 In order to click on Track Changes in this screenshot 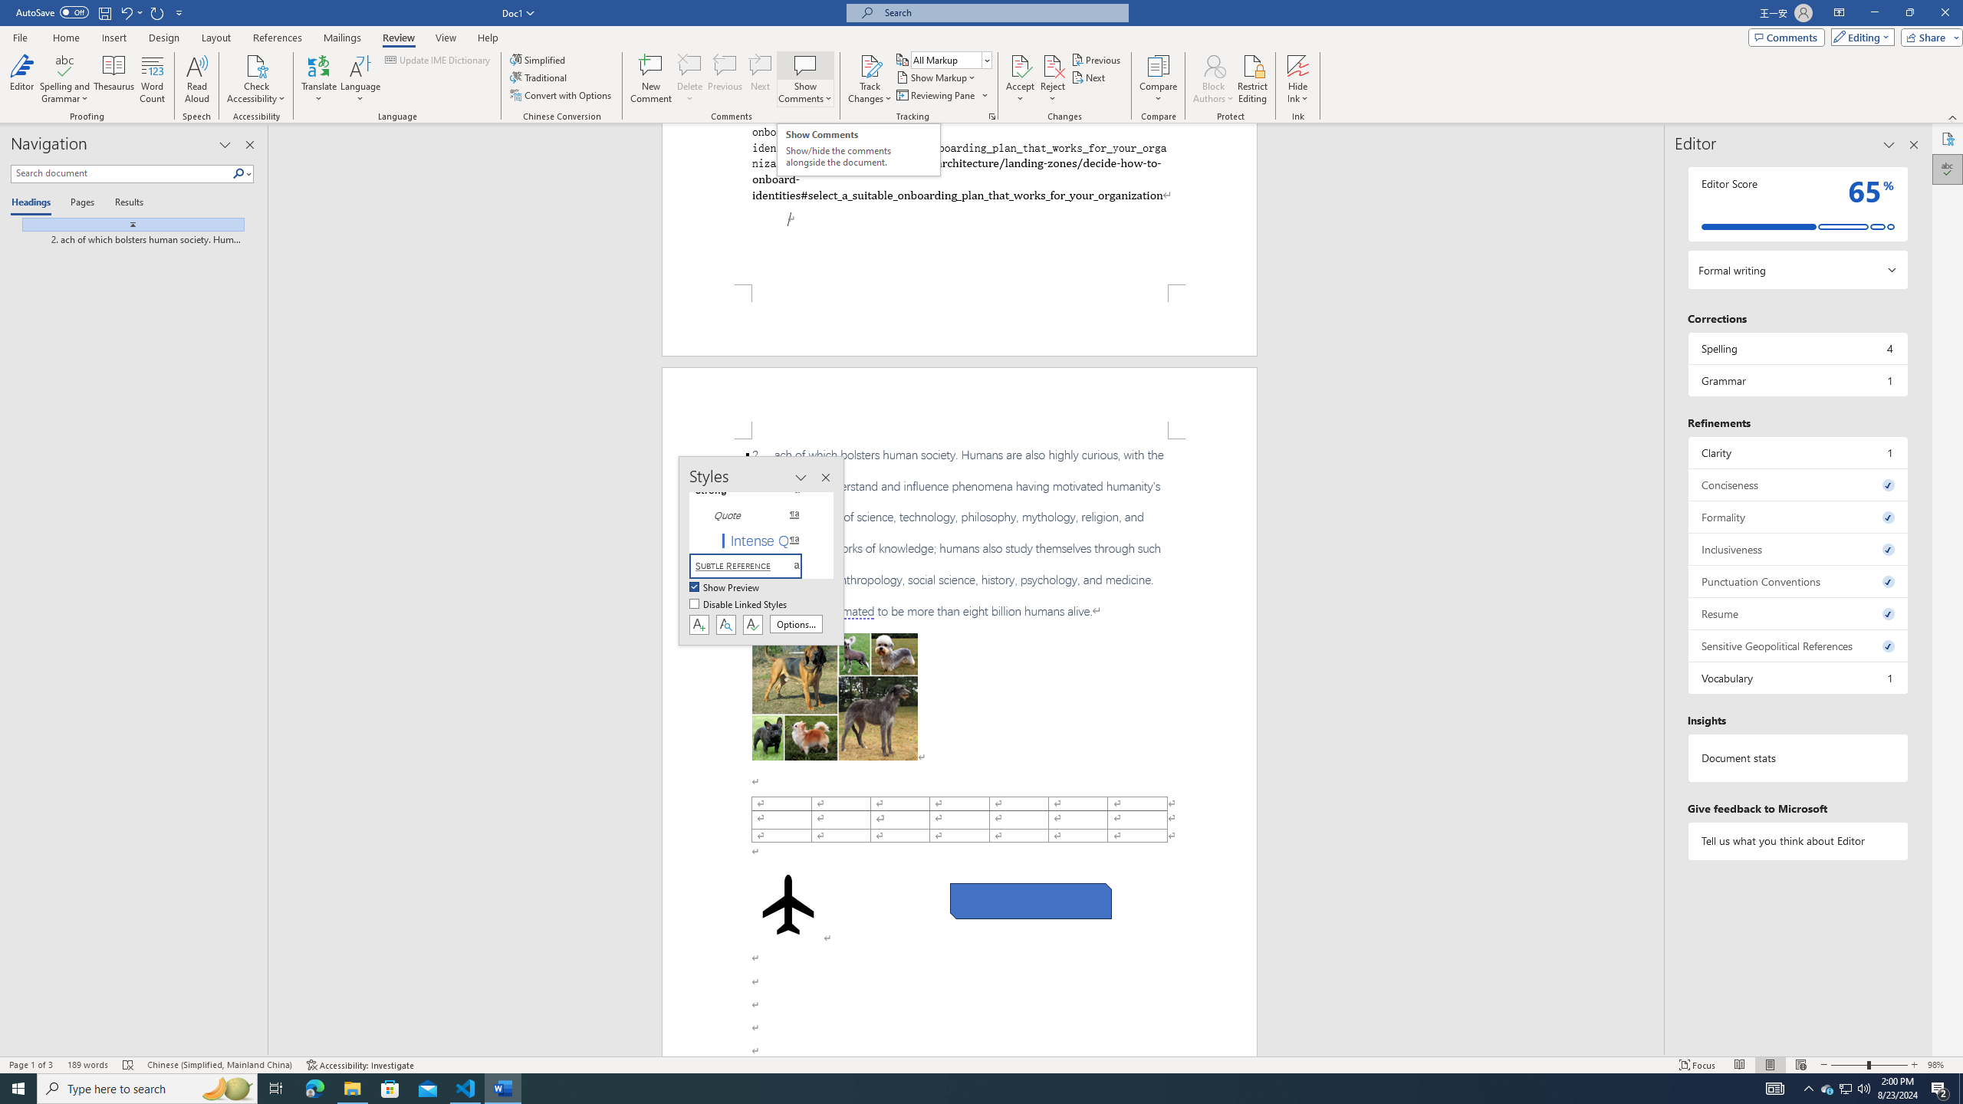, I will do `click(870, 65)`.